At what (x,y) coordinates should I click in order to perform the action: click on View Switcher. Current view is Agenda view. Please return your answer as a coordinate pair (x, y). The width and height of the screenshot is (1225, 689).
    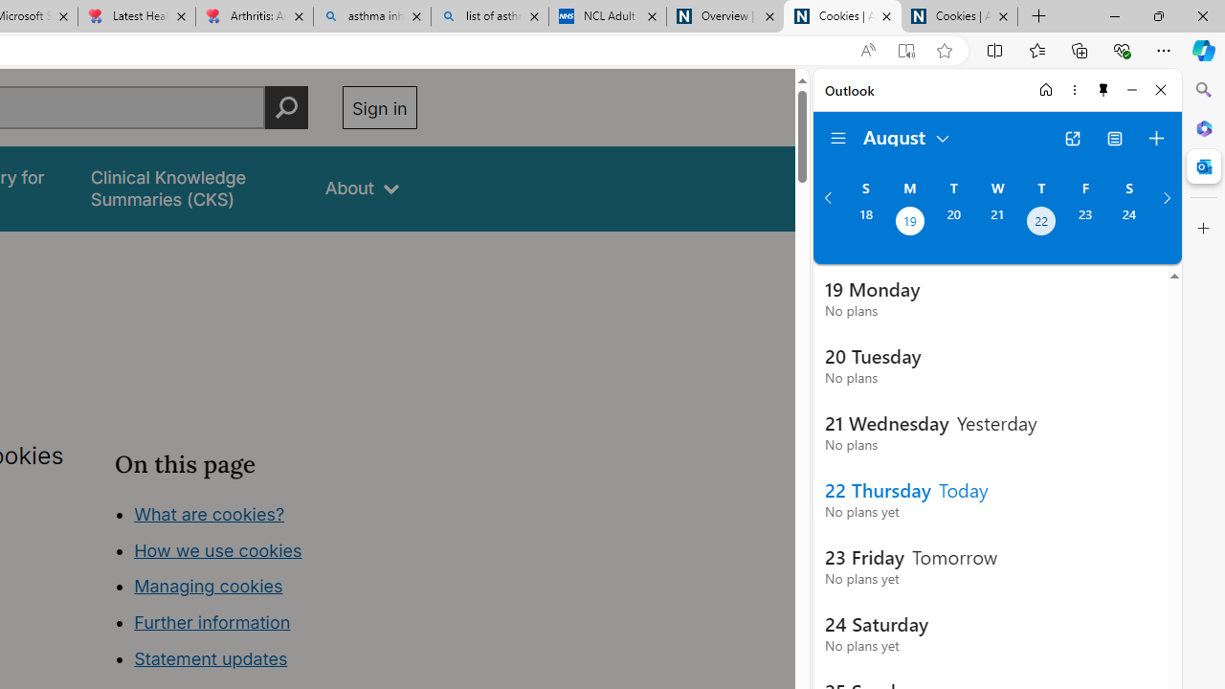
    Looking at the image, I should click on (1115, 138).